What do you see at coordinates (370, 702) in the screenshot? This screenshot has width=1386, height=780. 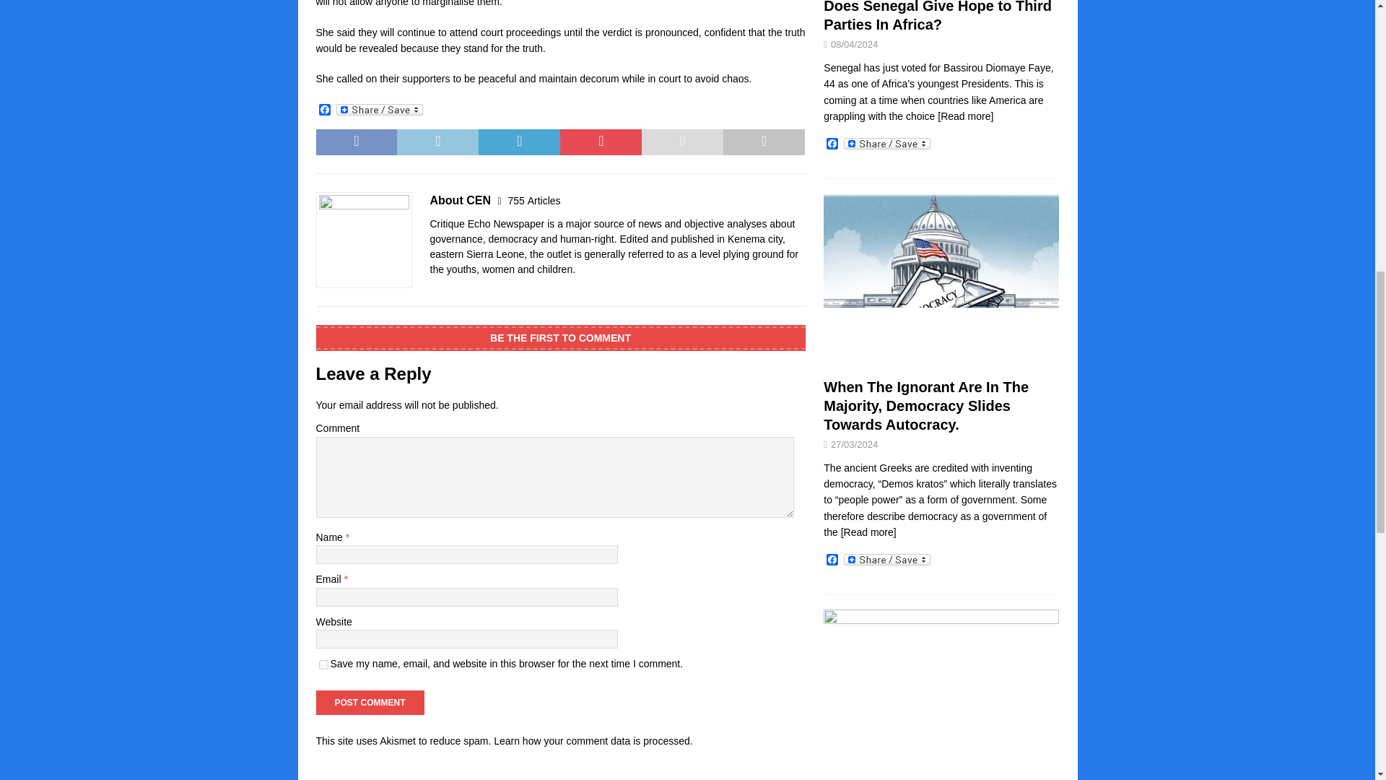 I see `Post Comment` at bounding box center [370, 702].